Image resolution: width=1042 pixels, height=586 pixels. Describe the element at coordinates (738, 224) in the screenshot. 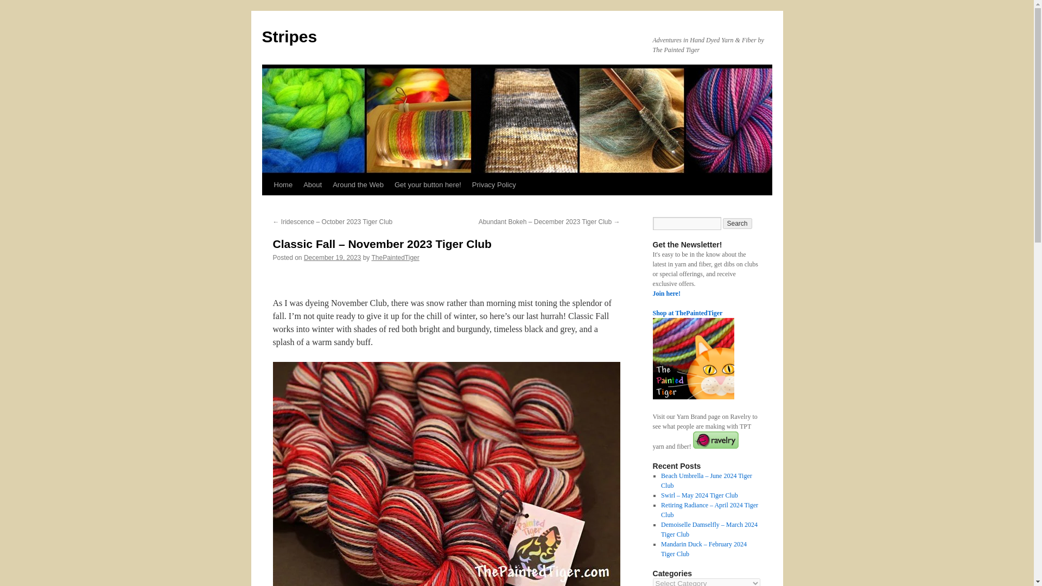

I see `Search` at that location.